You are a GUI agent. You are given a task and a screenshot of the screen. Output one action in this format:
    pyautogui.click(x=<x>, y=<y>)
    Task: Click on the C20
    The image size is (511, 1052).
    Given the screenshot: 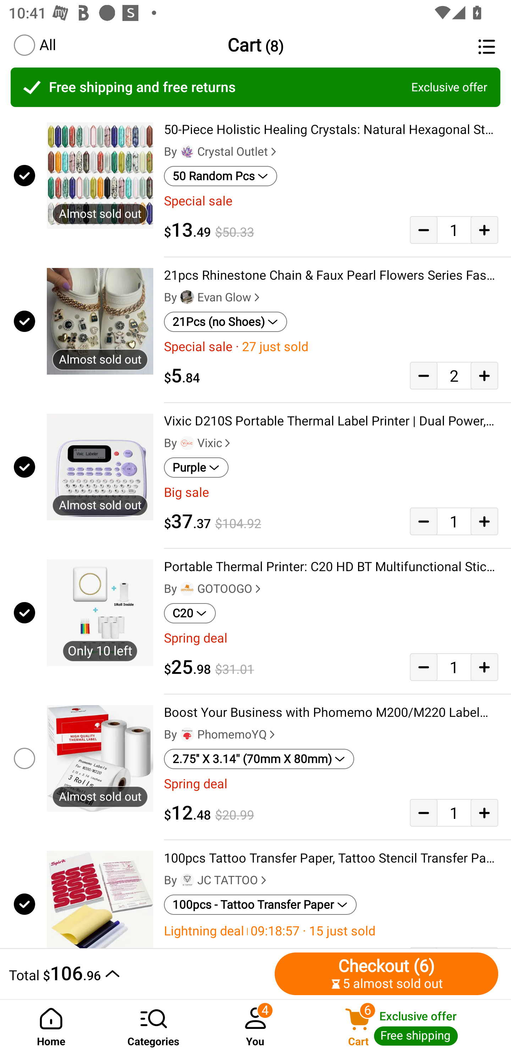 What is the action you would take?
    pyautogui.click(x=189, y=613)
    